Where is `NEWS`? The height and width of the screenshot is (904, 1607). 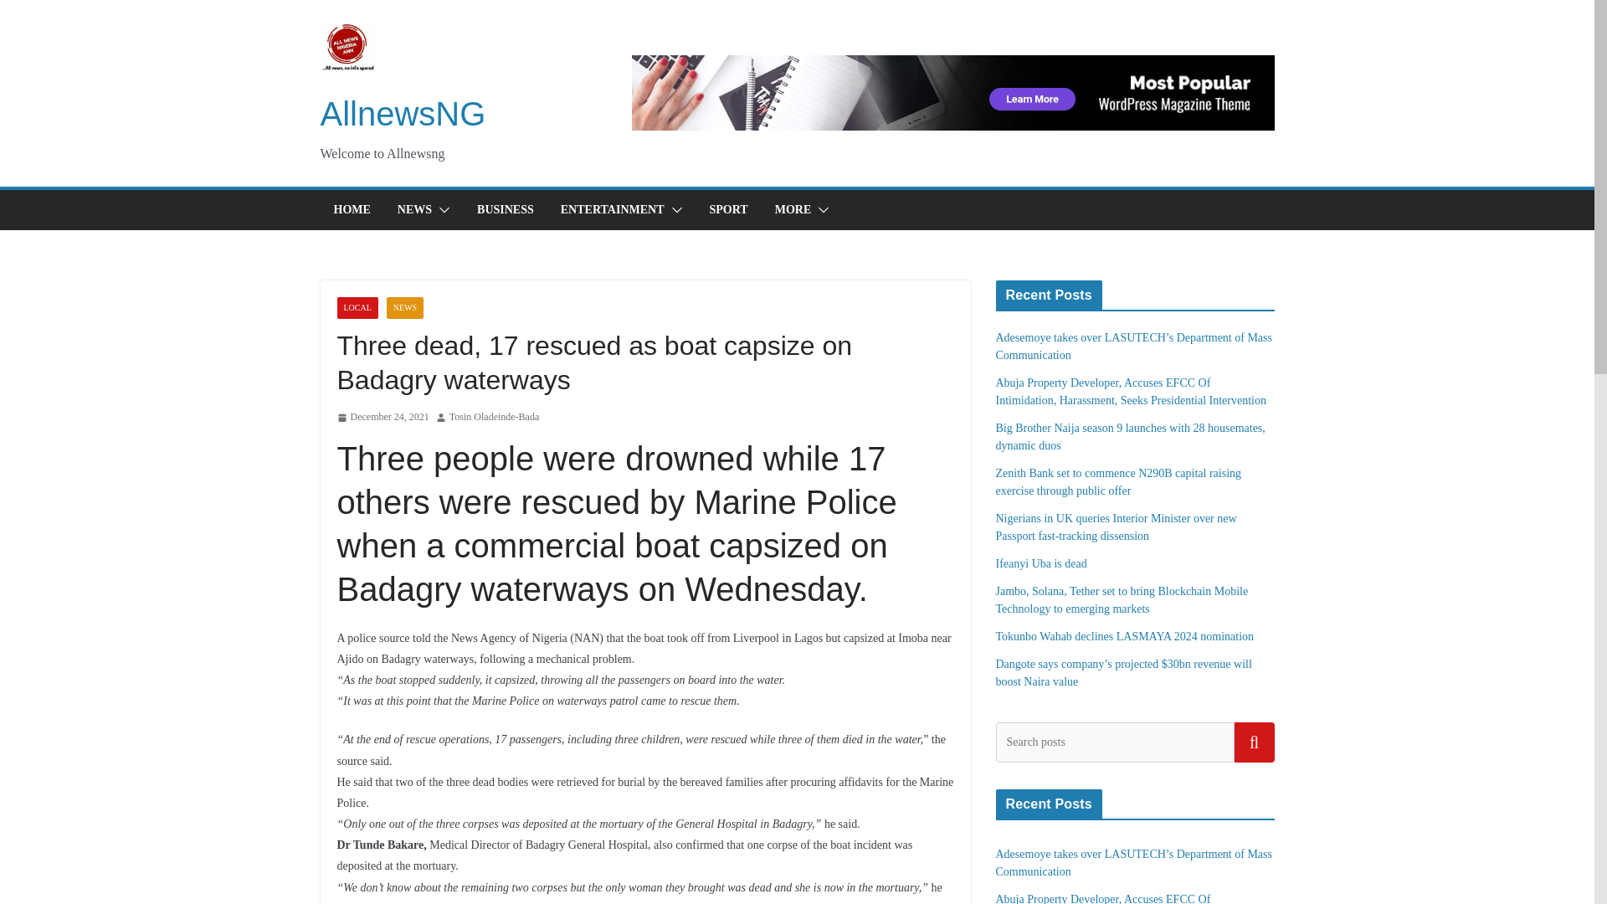 NEWS is located at coordinates (405, 308).